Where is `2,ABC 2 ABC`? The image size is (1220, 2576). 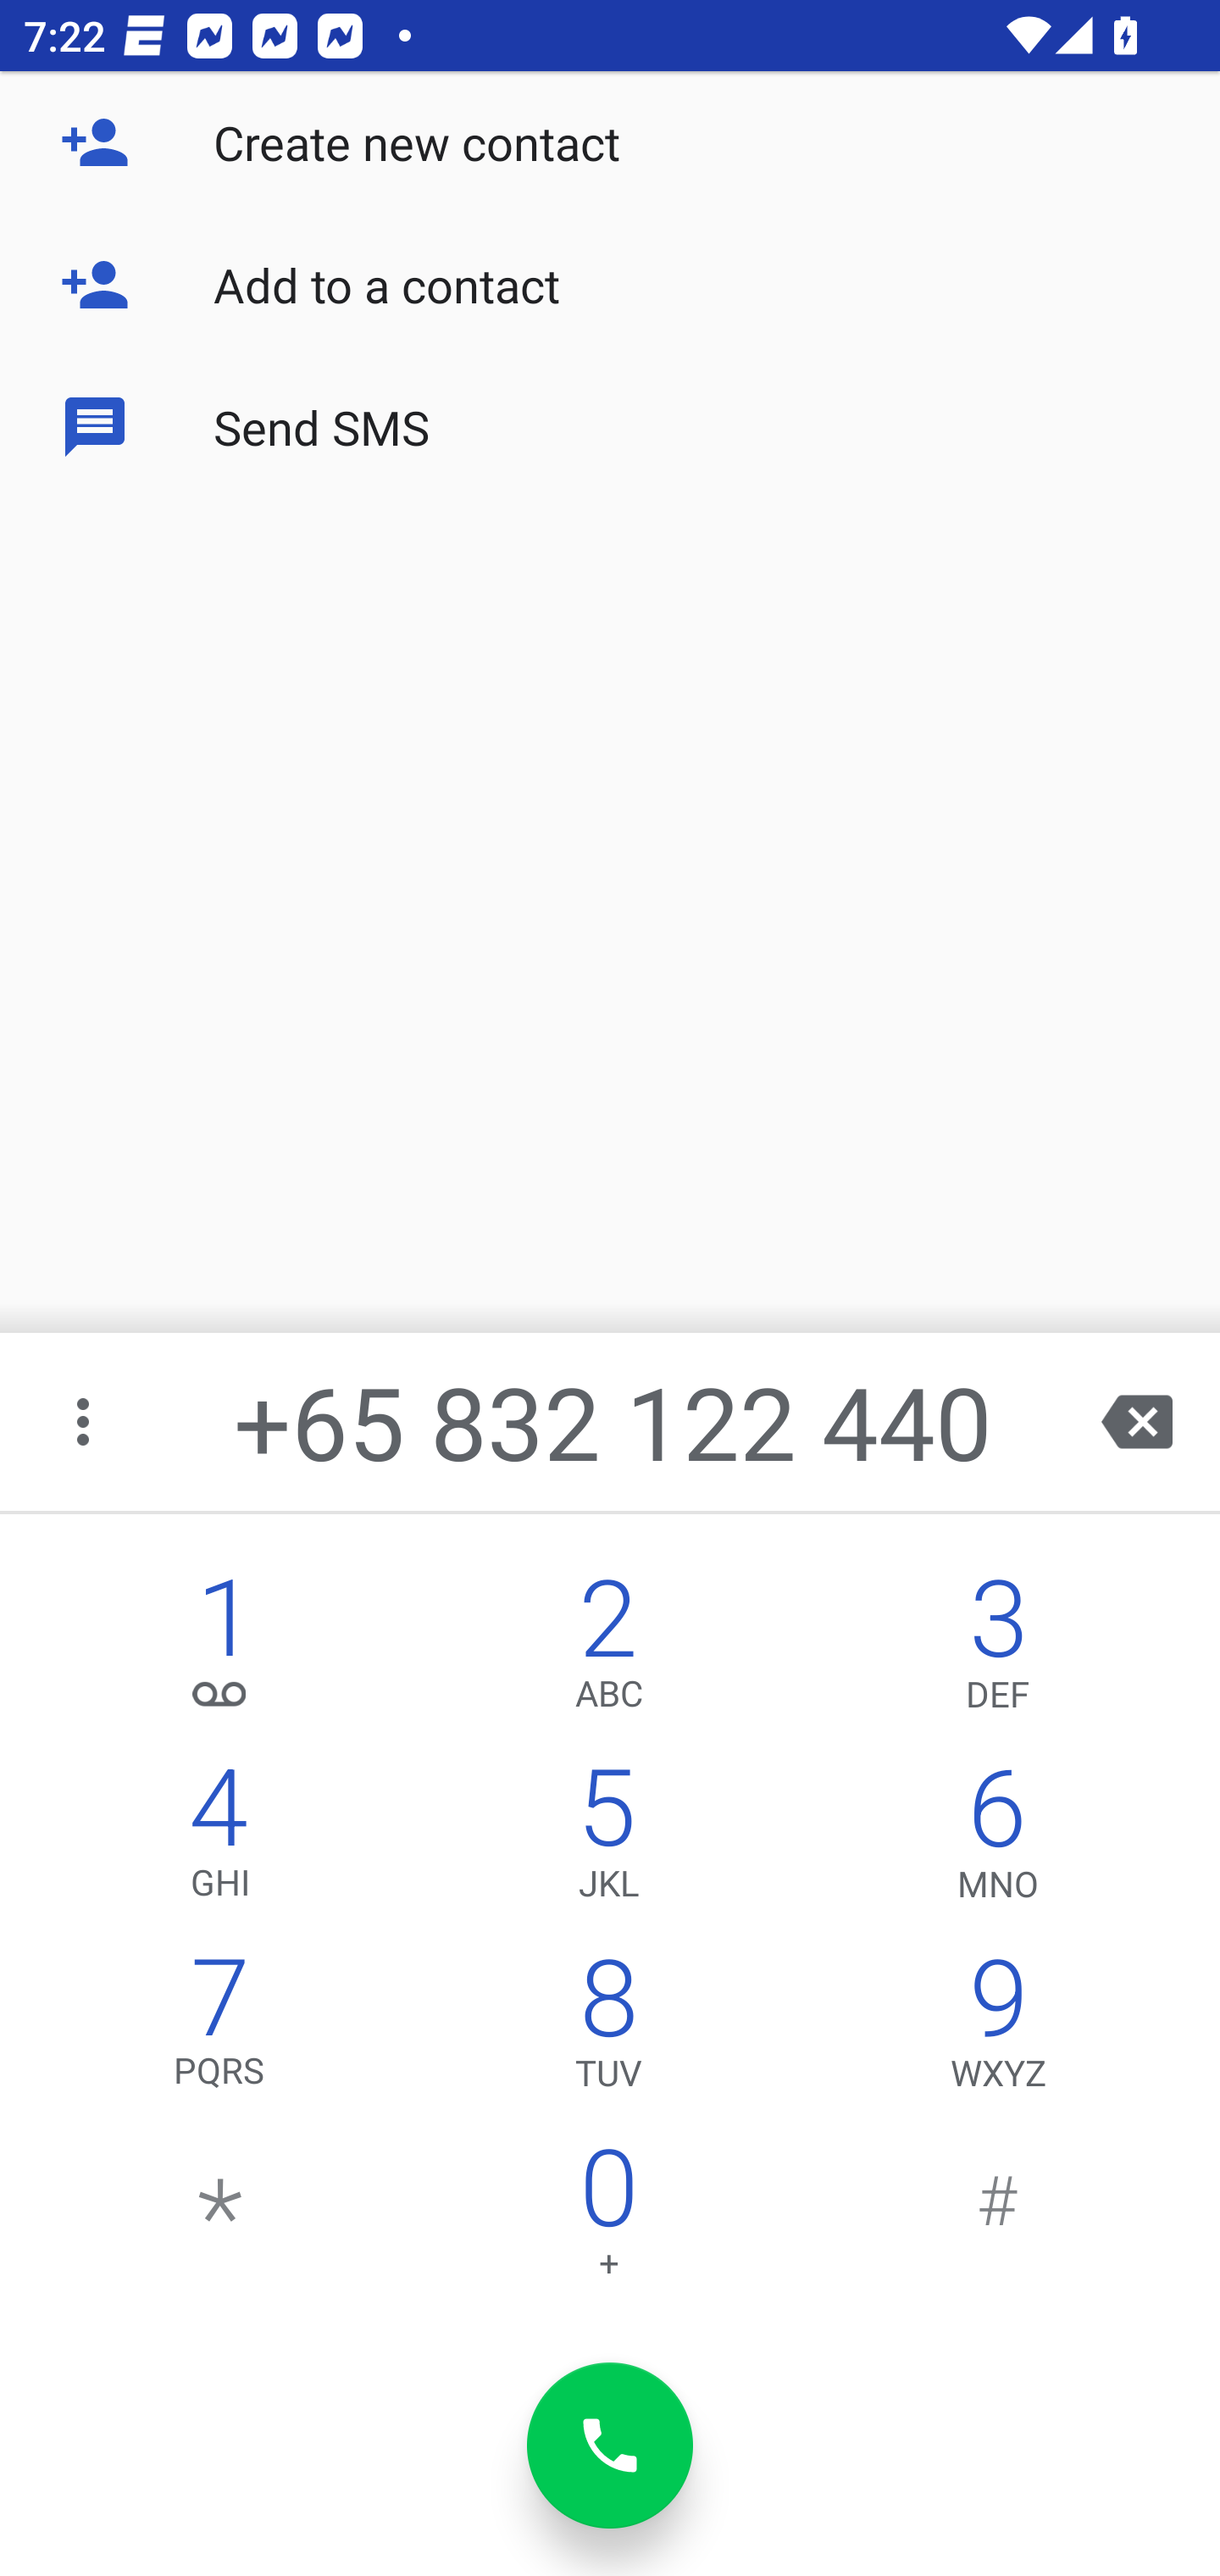
2,ABC 2 ABC is located at coordinates (608, 1651).